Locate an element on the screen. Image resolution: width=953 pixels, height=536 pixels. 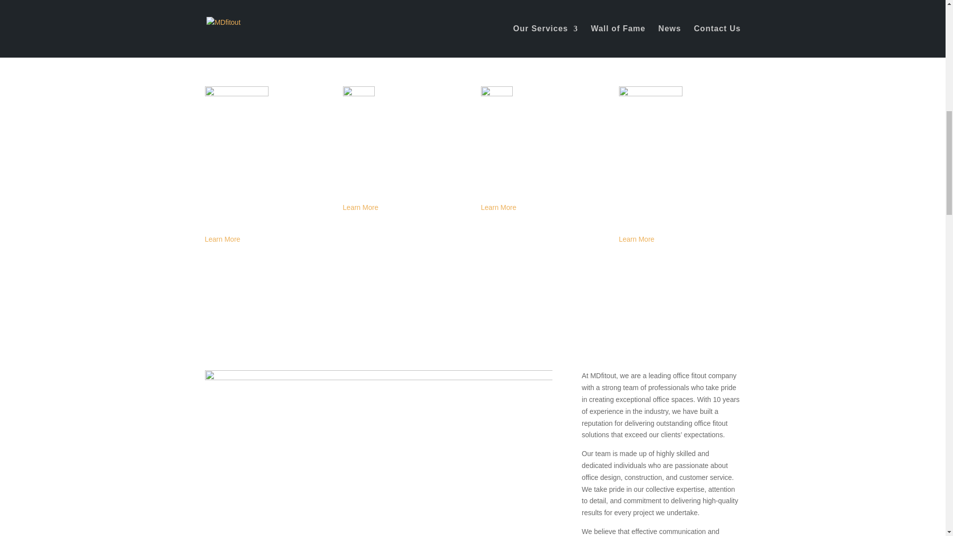
Learn More is located at coordinates (222, 53).